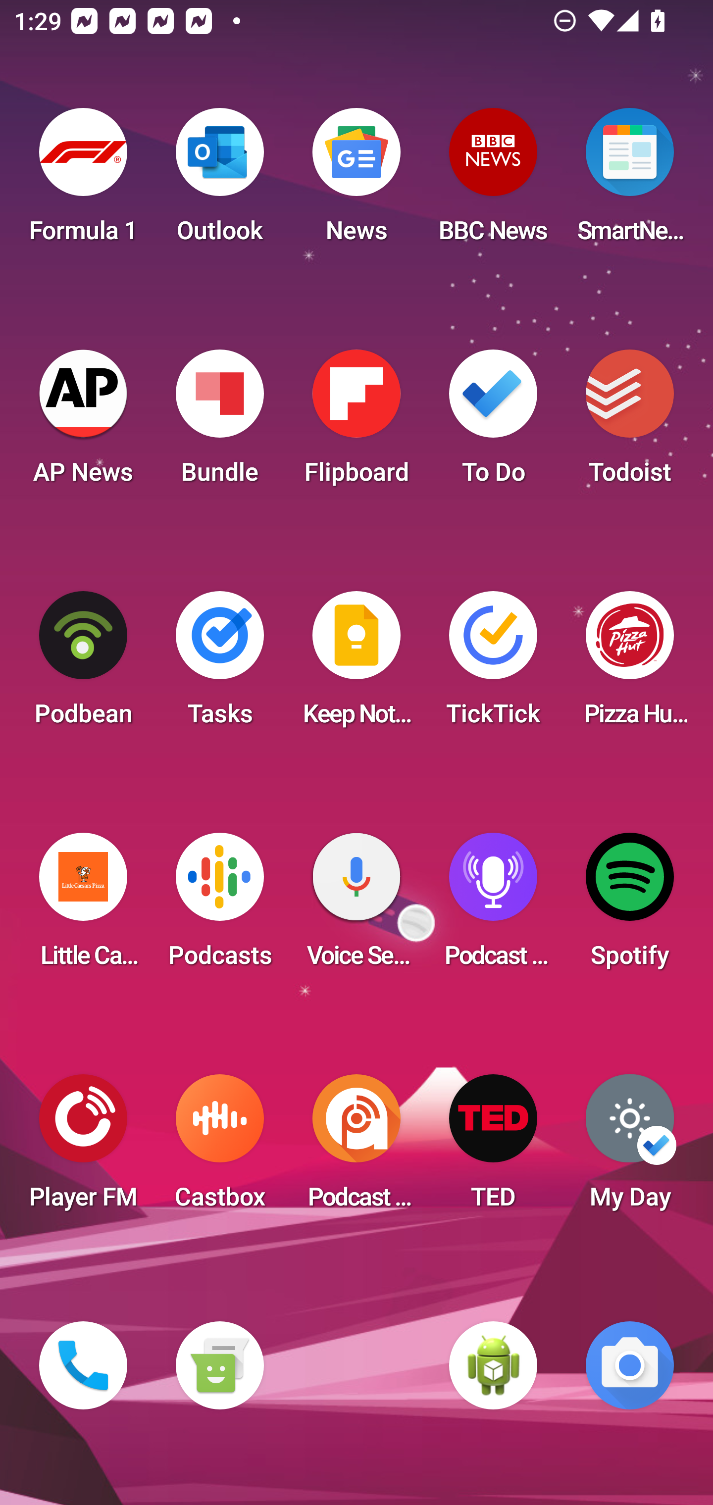 This screenshot has height=1505, width=713. What do you see at coordinates (356, 664) in the screenshot?
I see `Keep Notes` at bounding box center [356, 664].